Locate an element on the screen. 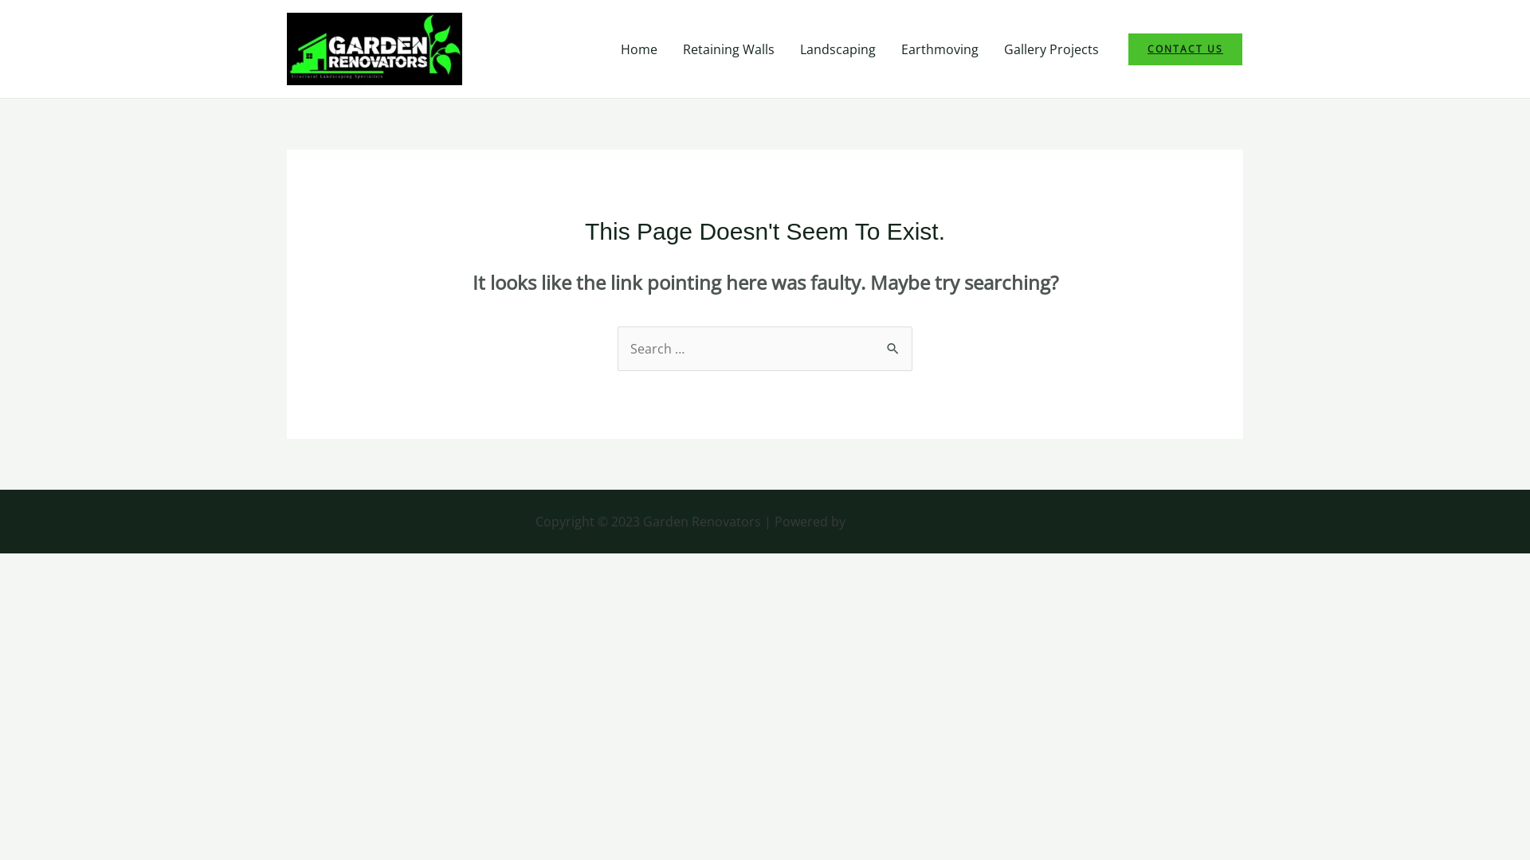 The height and width of the screenshot is (860, 1530). Astra WordPress Theme is located at coordinates (921, 522).